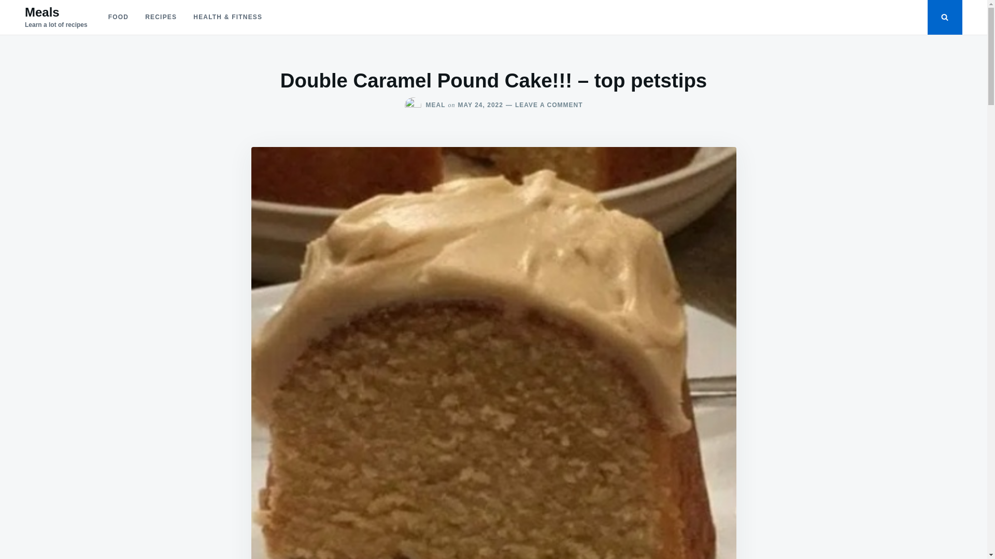  What do you see at coordinates (118, 17) in the screenshot?
I see `FOOD` at bounding box center [118, 17].